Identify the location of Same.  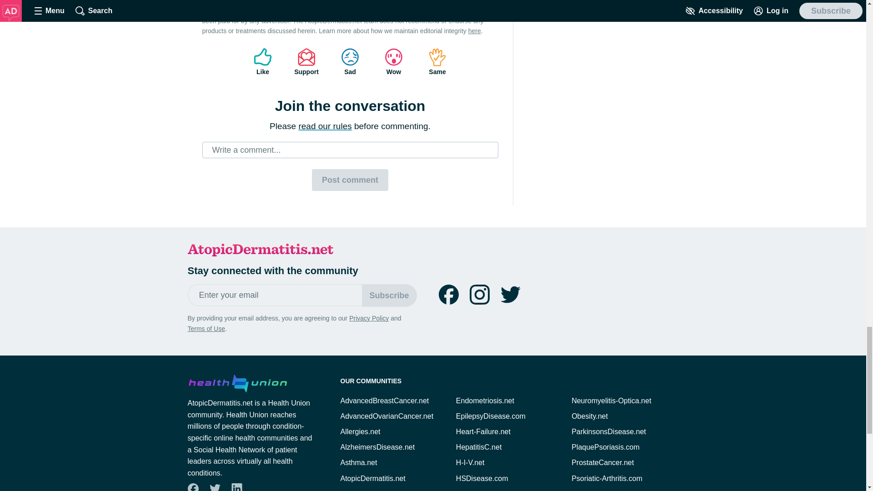
(437, 62).